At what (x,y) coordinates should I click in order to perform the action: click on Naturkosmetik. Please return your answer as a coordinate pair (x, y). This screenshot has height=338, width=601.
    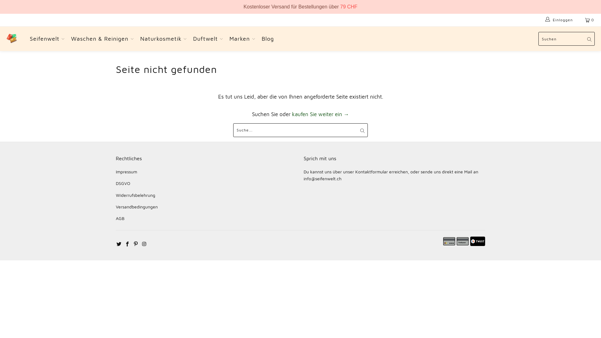
    Looking at the image, I should click on (163, 39).